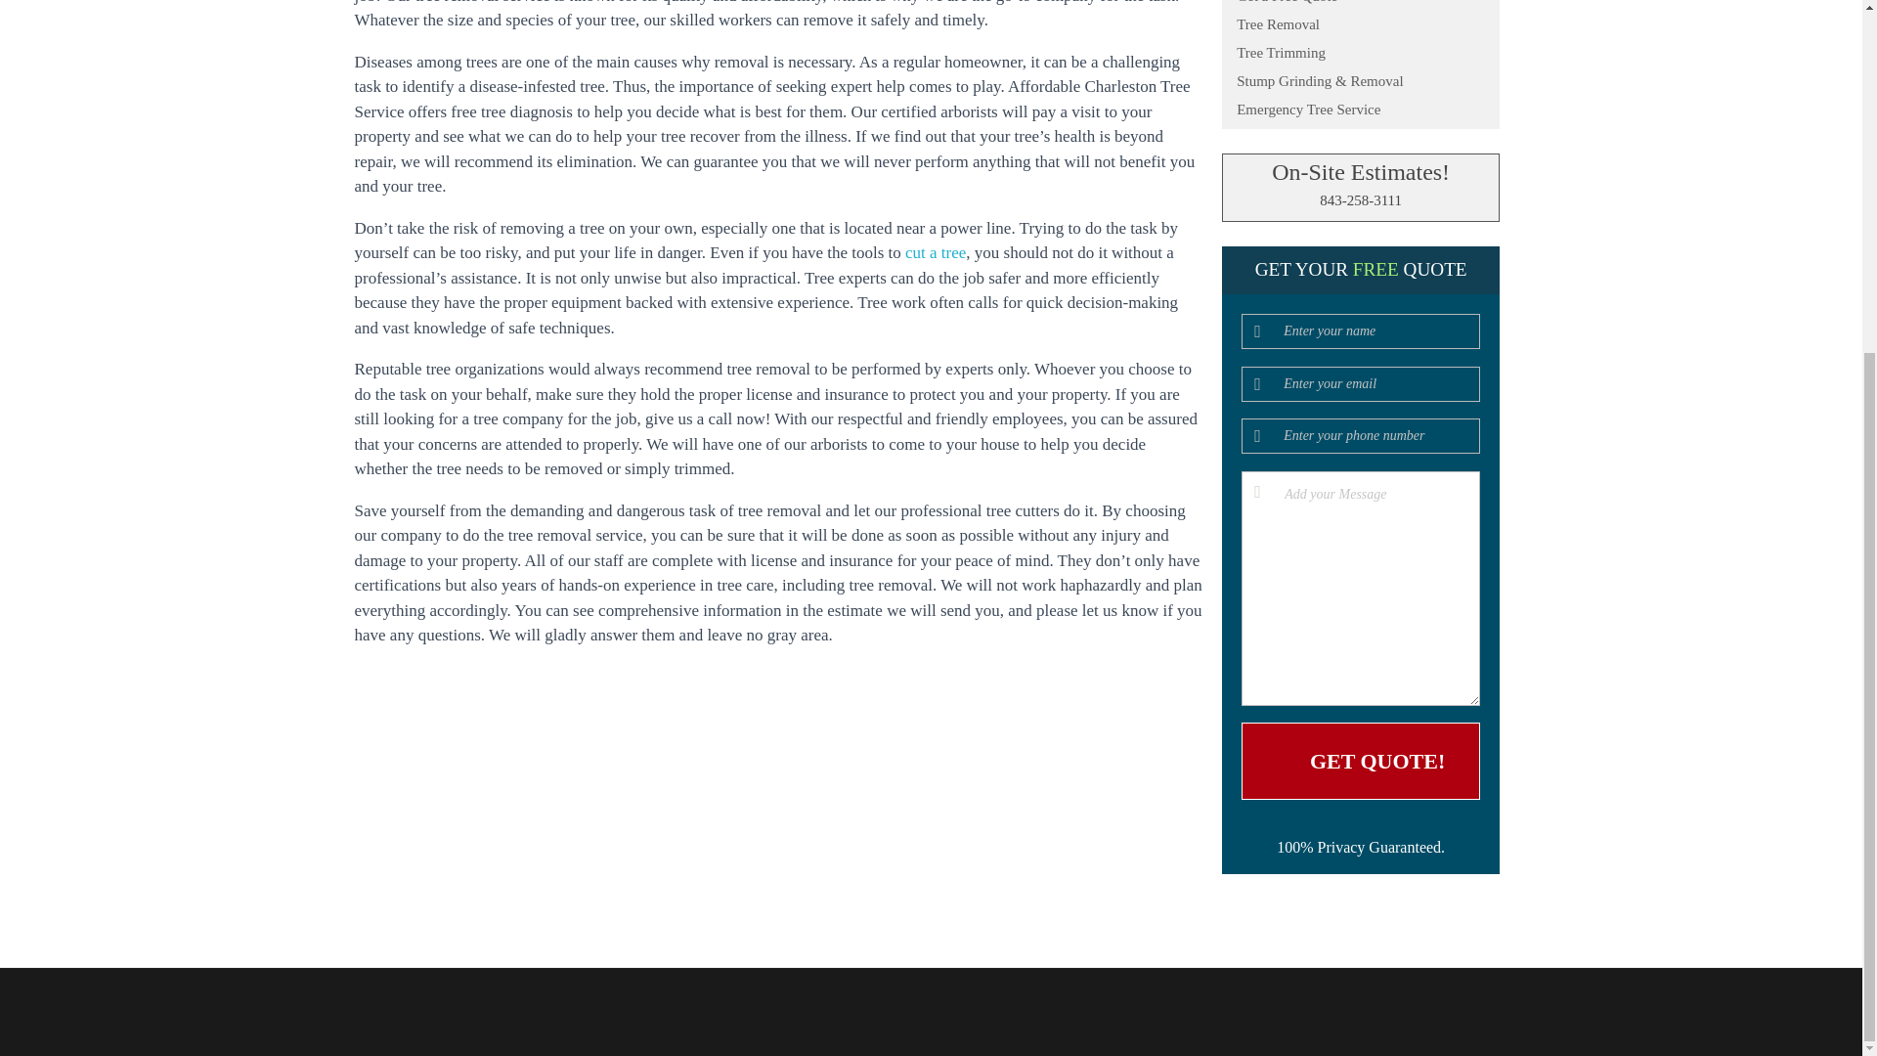 The image size is (1877, 1056). What do you see at coordinates (1361, 205) in the screenshot?
I see `843-258-3111` at bounding box center [1361, 205].